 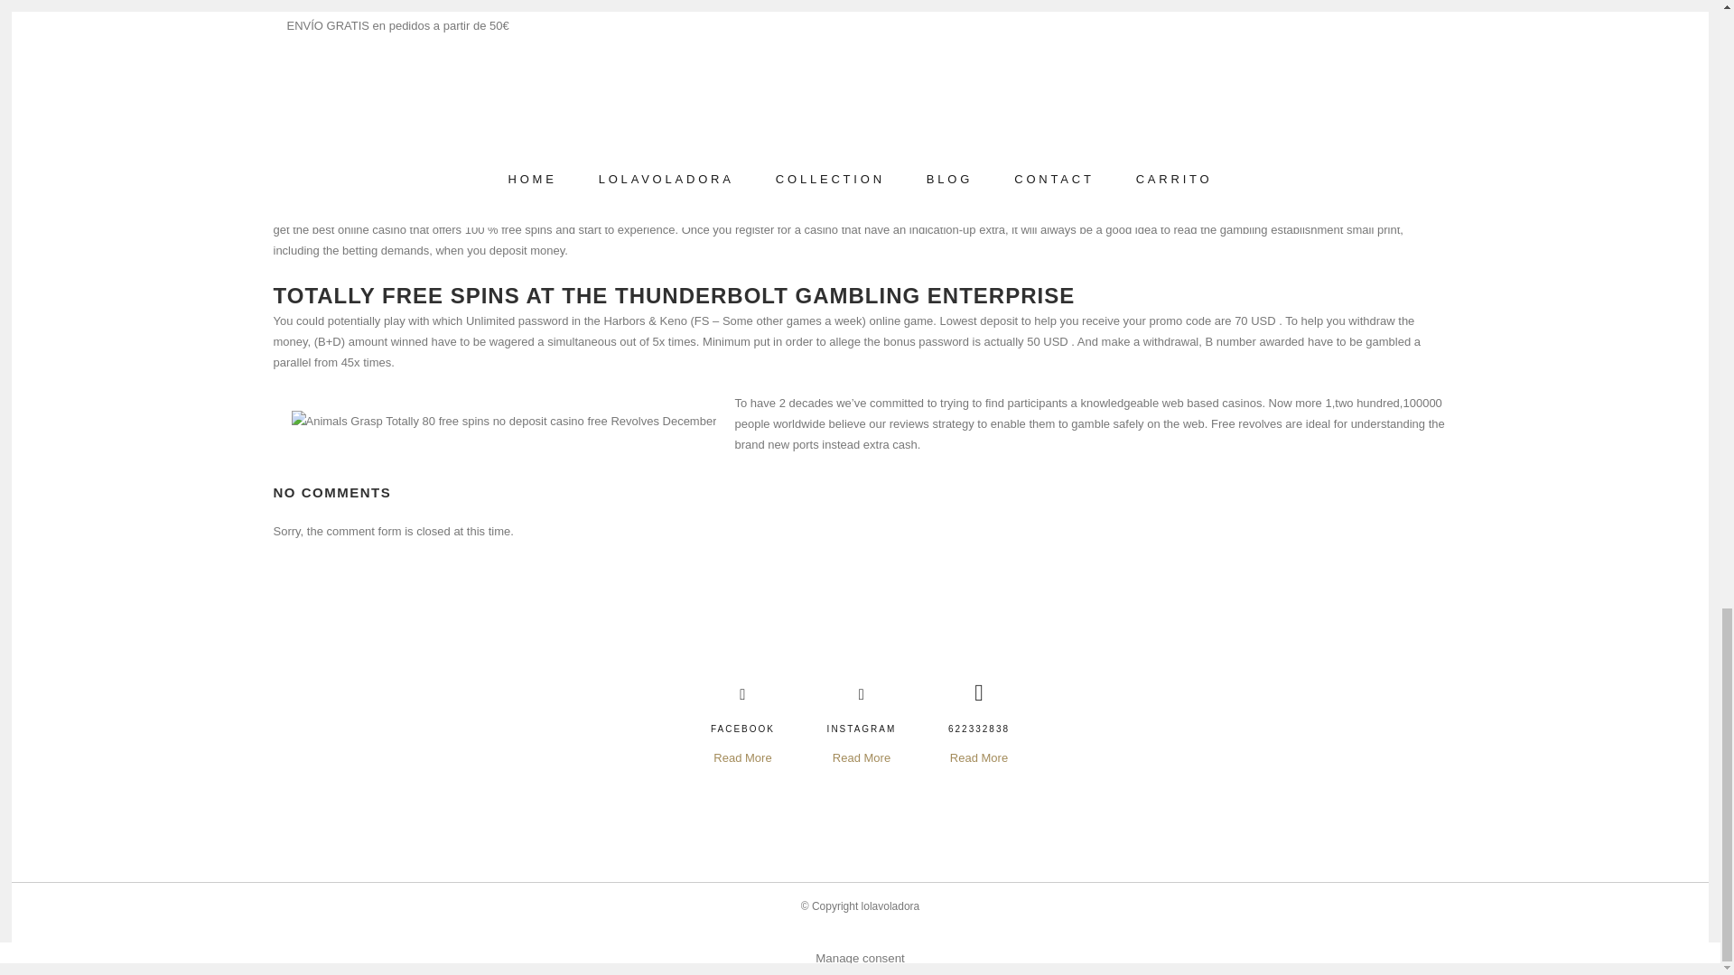 I want to click on lolavoladora, so click(x=890, y=905).